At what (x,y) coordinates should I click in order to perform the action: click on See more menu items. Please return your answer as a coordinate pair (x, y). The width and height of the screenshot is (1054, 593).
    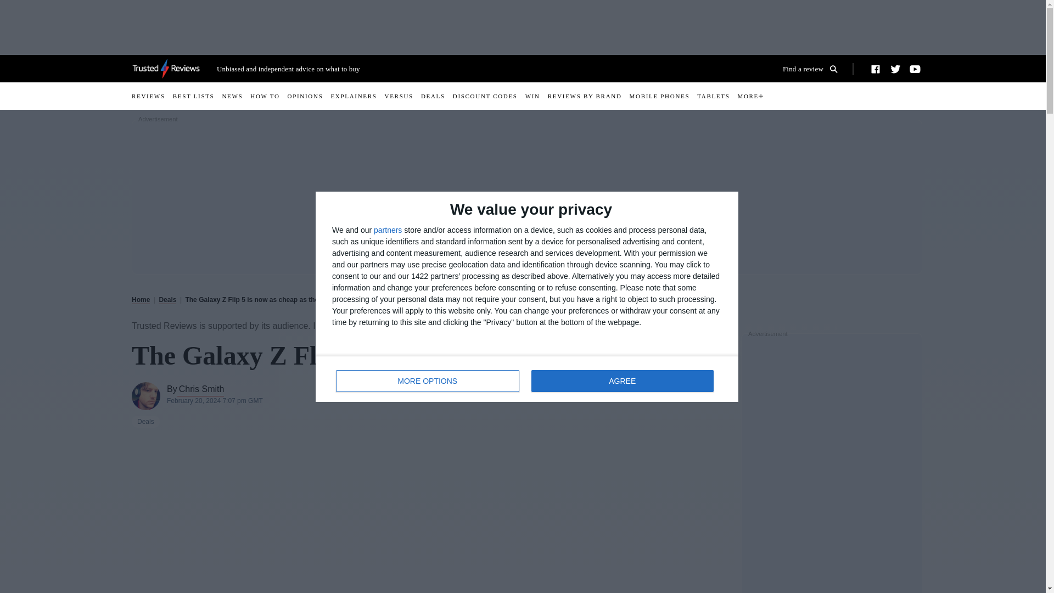
    Looking at the image, I should click on (622, 381).